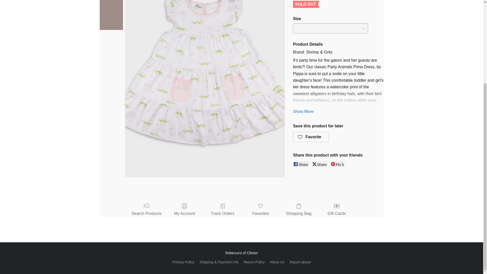  What do you see at coordinates (222, 210) in the screenshot?
I see `Track Orders` at bounding box center [222, 210].